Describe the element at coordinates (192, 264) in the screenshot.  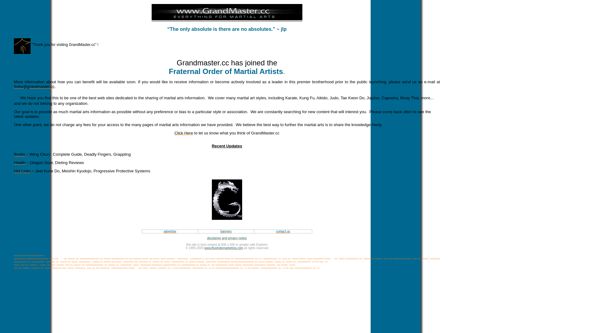
I see `http://infini88.epizy.com/` at that location.